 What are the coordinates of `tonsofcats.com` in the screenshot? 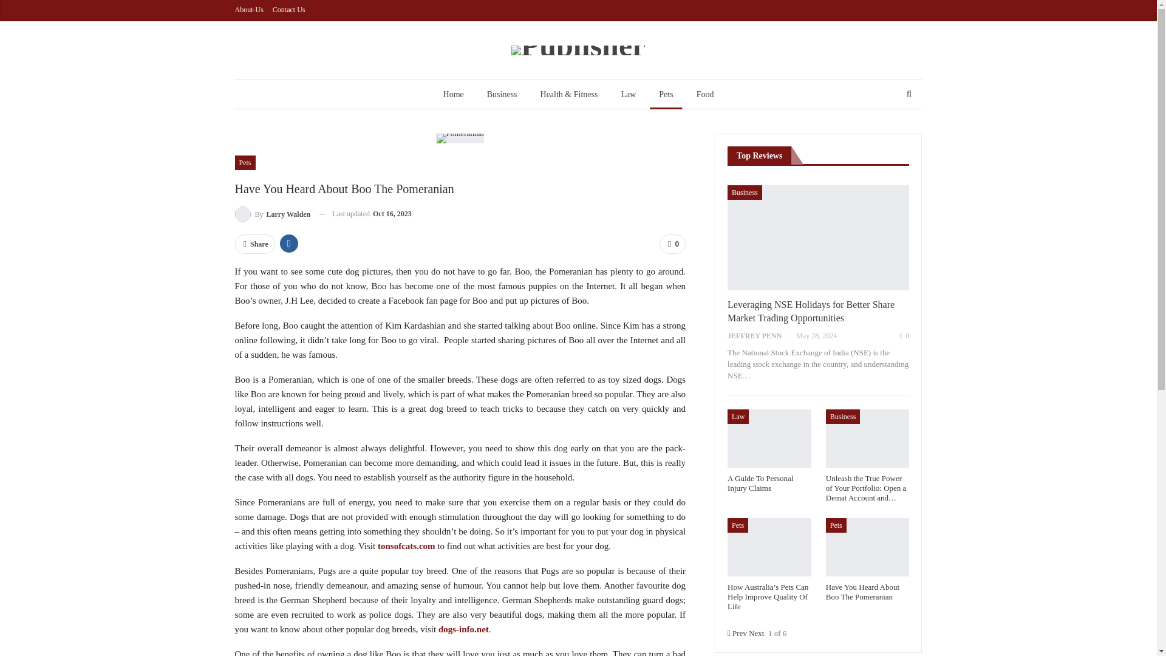 It's located at (406, 546).